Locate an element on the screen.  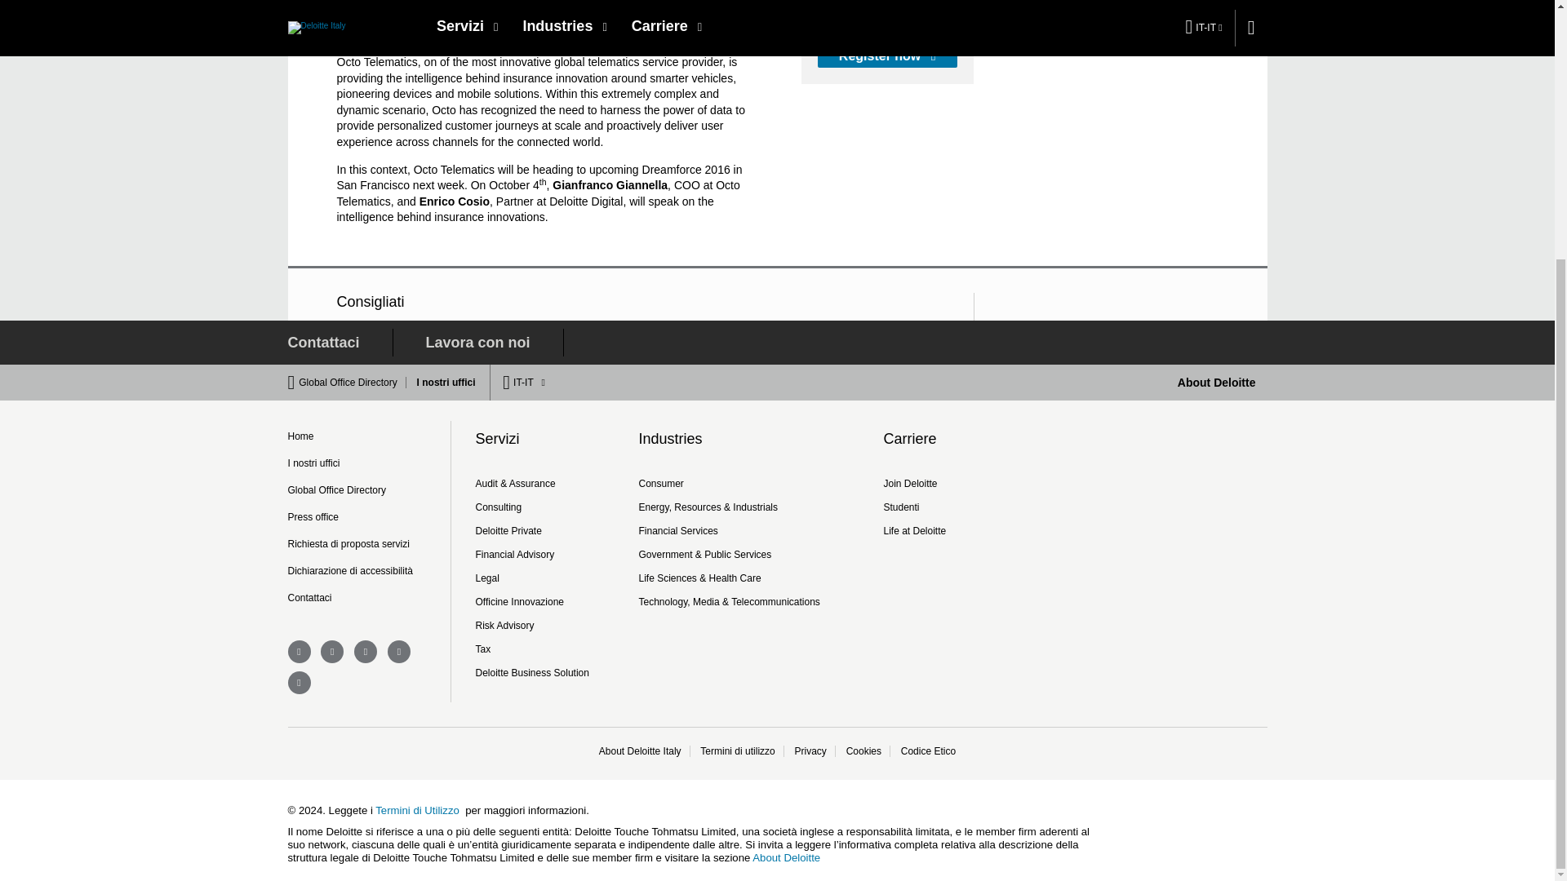
youtube is located at coordinates (398, 652).